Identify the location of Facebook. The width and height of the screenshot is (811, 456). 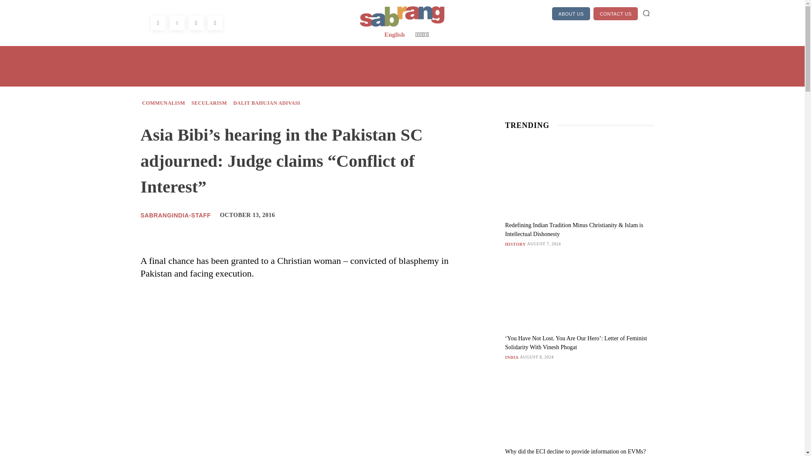
(158, 23).